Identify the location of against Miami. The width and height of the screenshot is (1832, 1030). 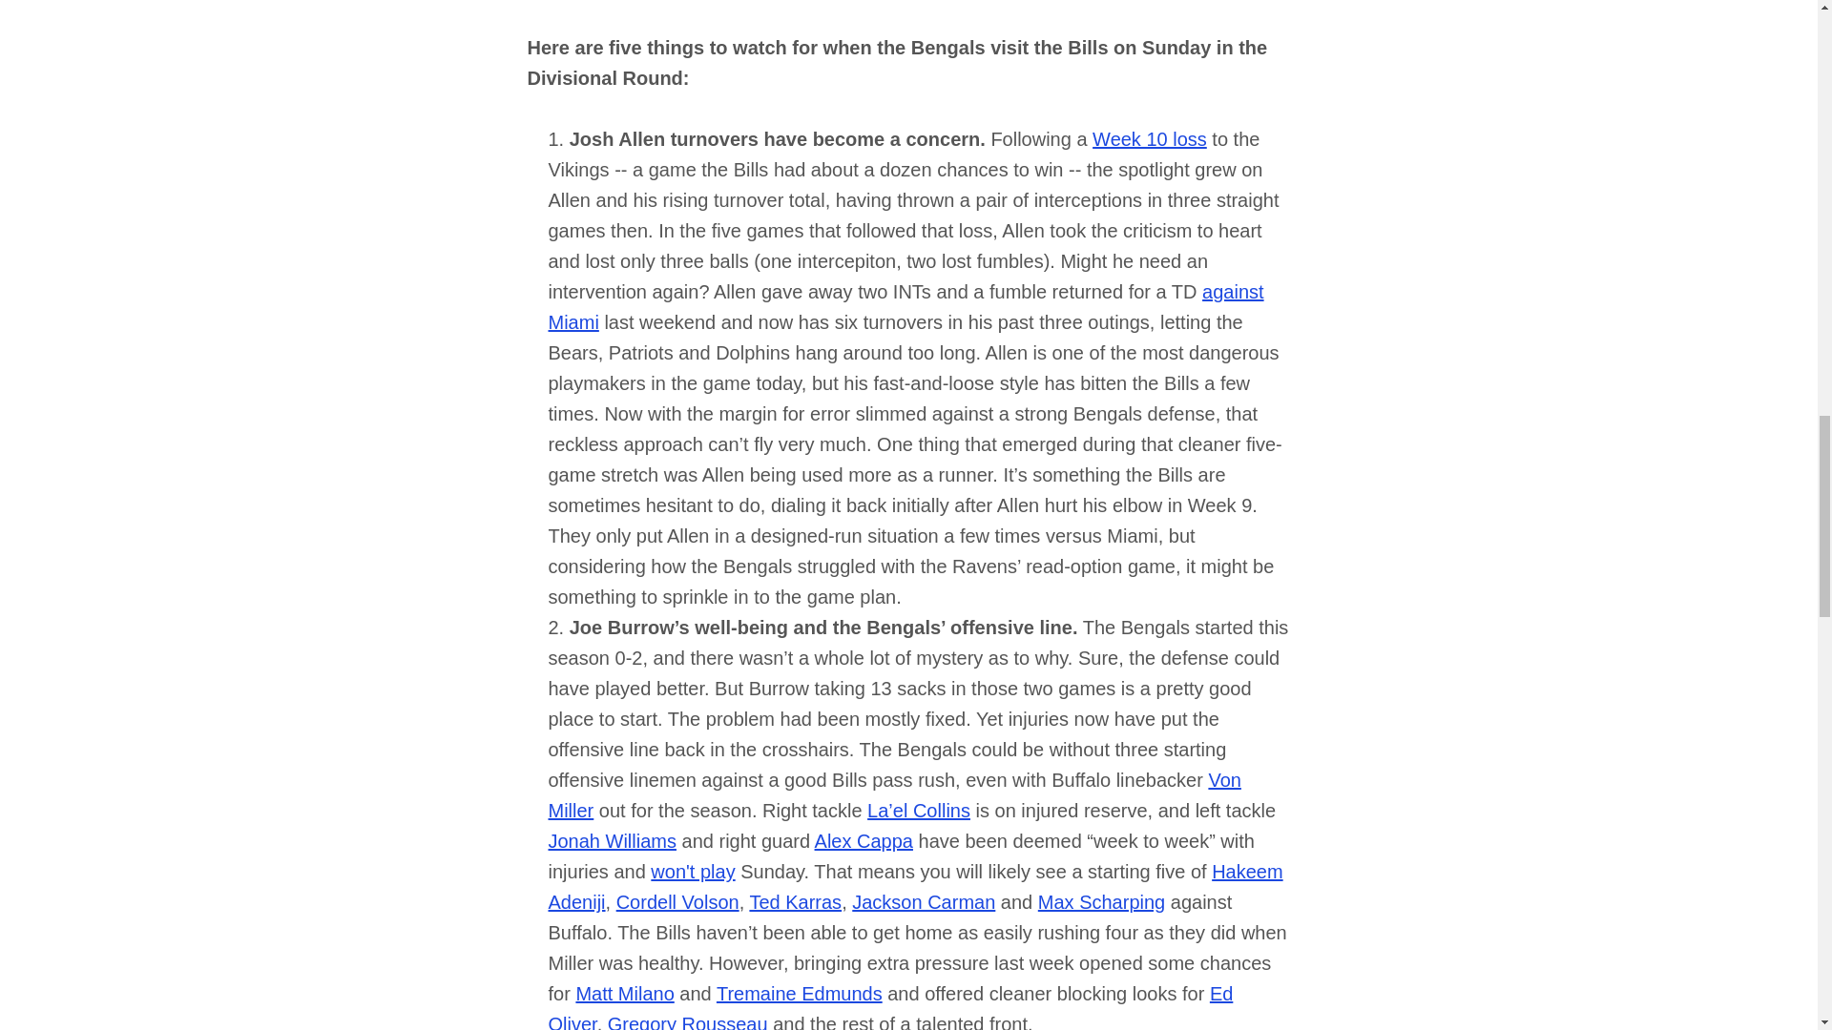
(906, 306).